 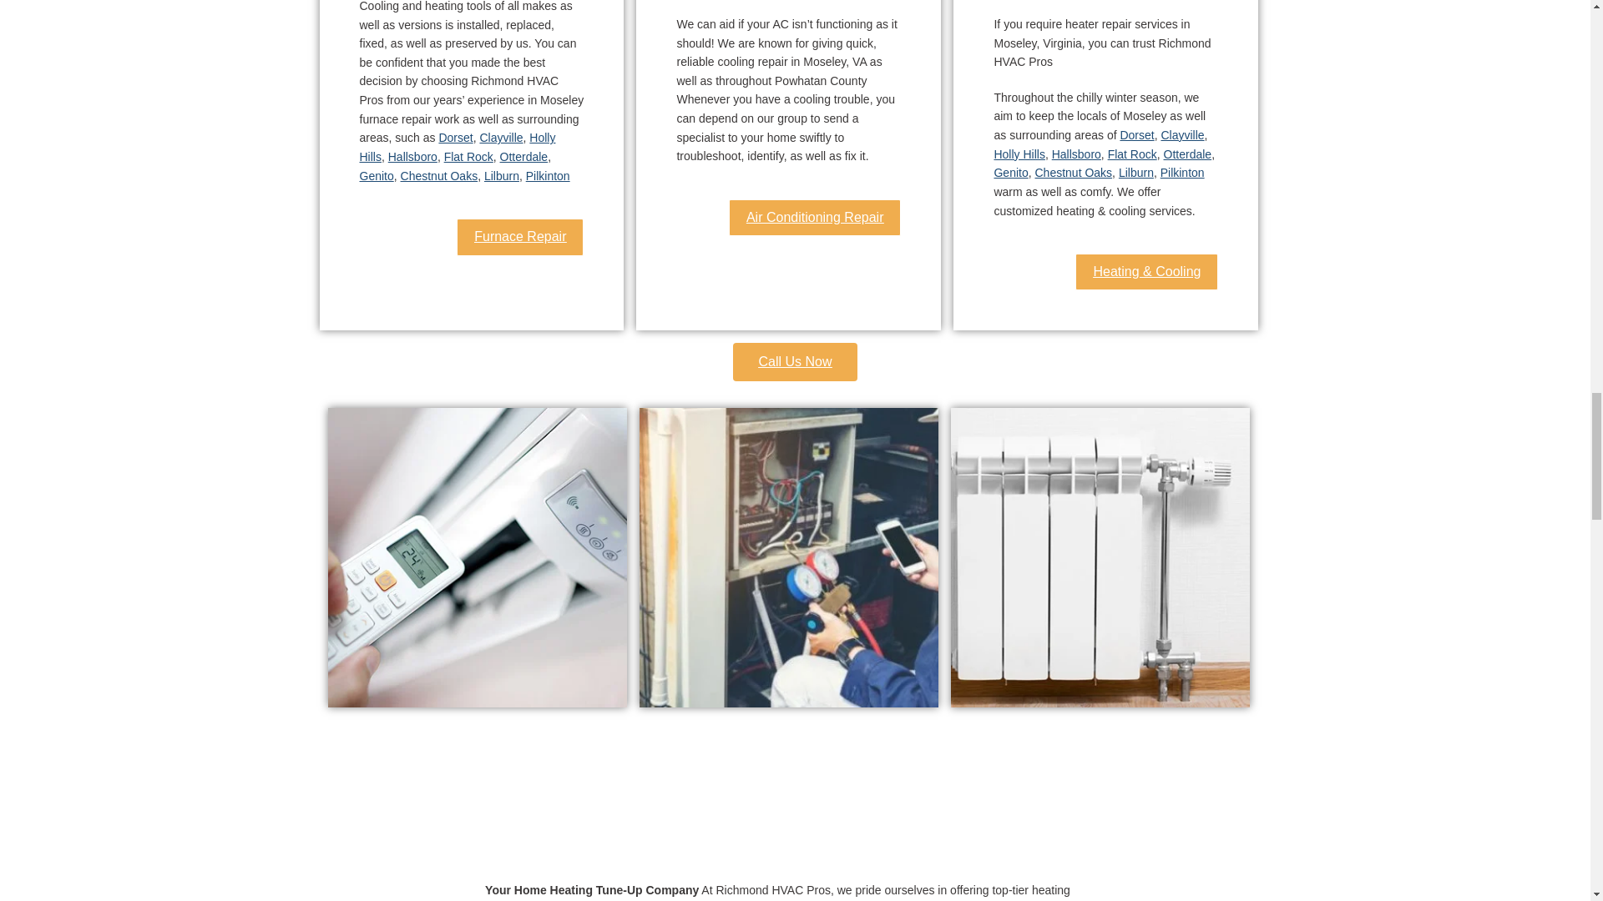 What do you see at coordinates (1010, 172) in the screenshot?
I see `Genito` at bounding box center [1010, 172].